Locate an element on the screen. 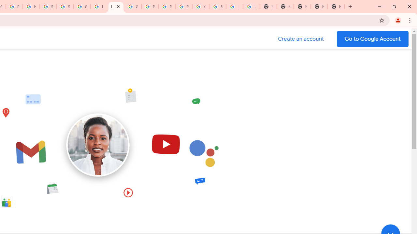  YouTube is located at coordinates (201, 6).